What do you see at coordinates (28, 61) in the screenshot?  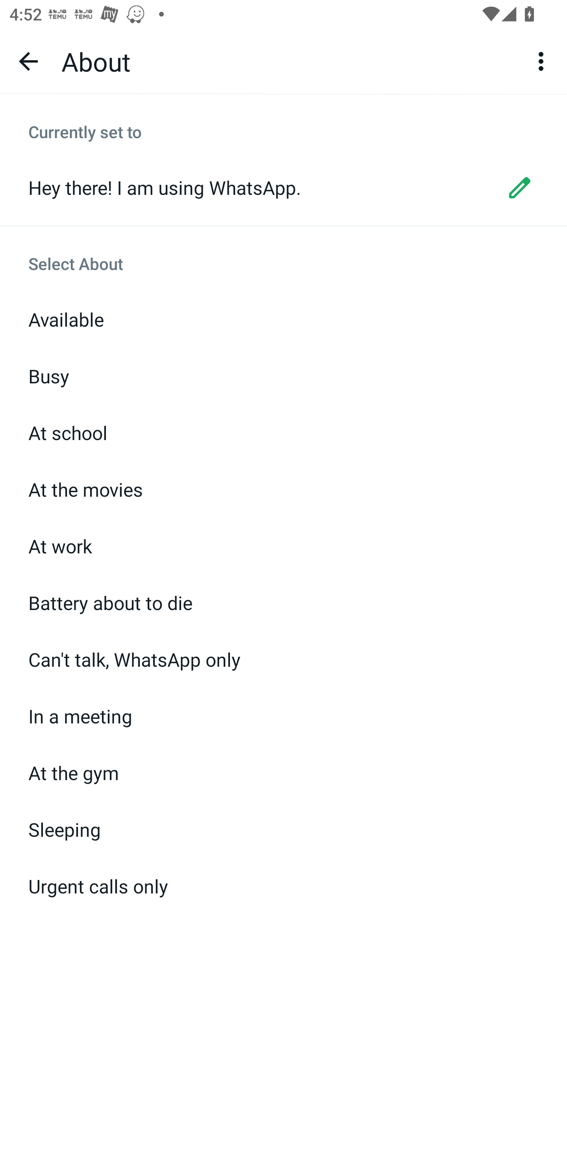 I see `Navigate up` at bounding box center [28, 61].